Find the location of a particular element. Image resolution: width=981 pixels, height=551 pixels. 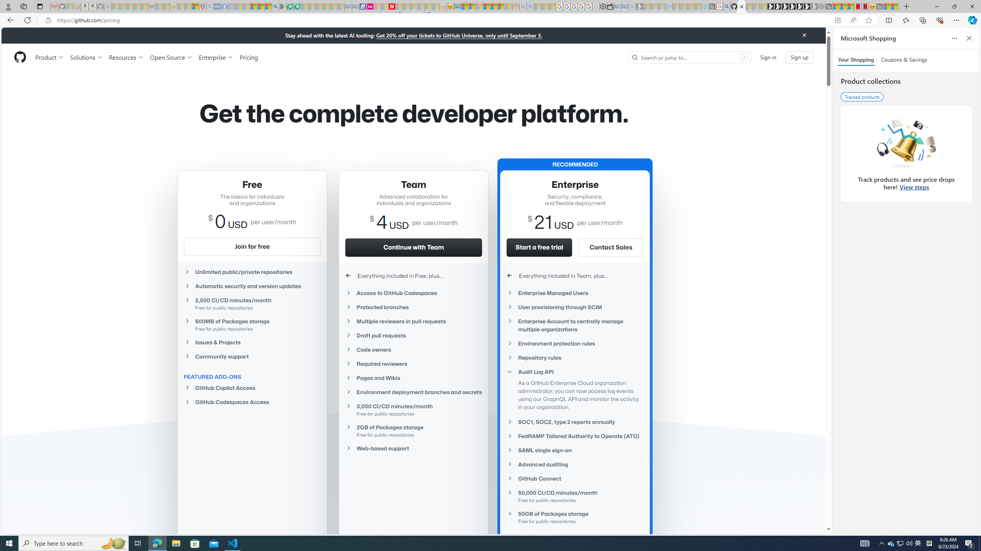

Advanced auditing is located at coordinates (575, 465).